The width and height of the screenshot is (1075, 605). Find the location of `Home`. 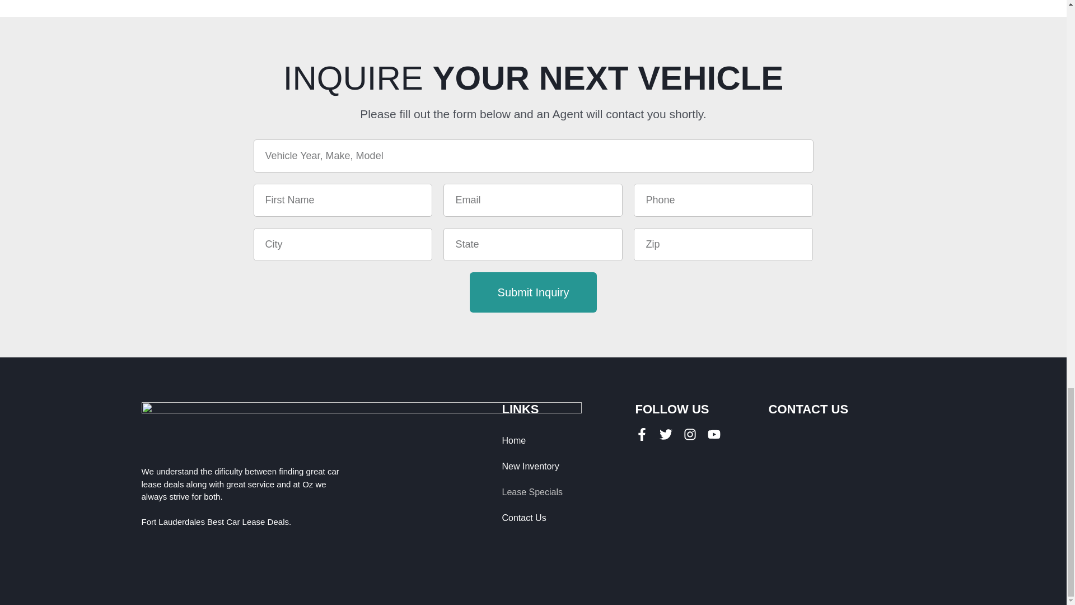

Home is located at coordinates (532, 440).